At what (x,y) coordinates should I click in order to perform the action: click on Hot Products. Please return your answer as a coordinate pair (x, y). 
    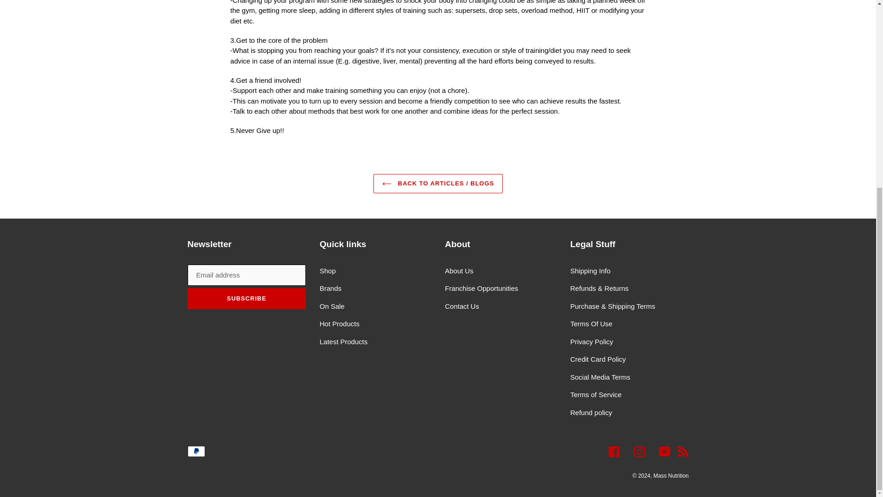
    Looking at the image, I should click on (339, 324).